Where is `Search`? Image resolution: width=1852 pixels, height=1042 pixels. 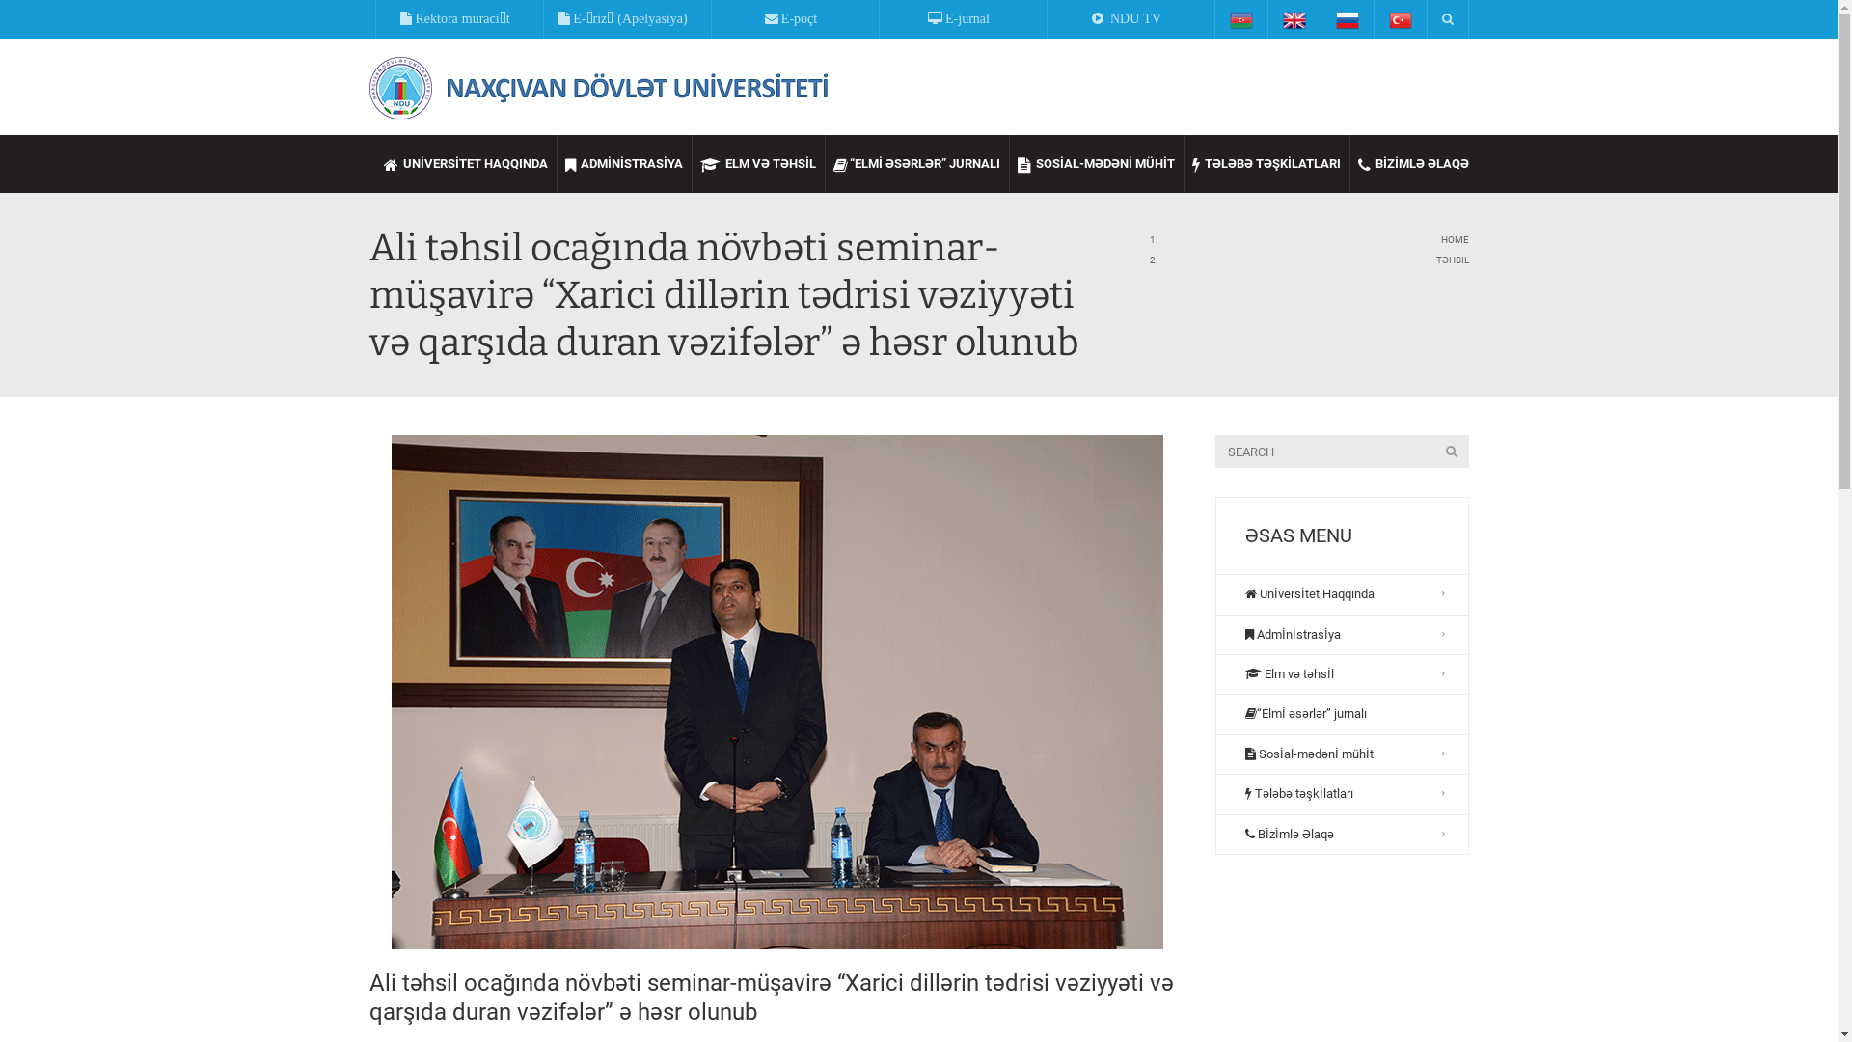 Search is located at coordinates (39, 21).